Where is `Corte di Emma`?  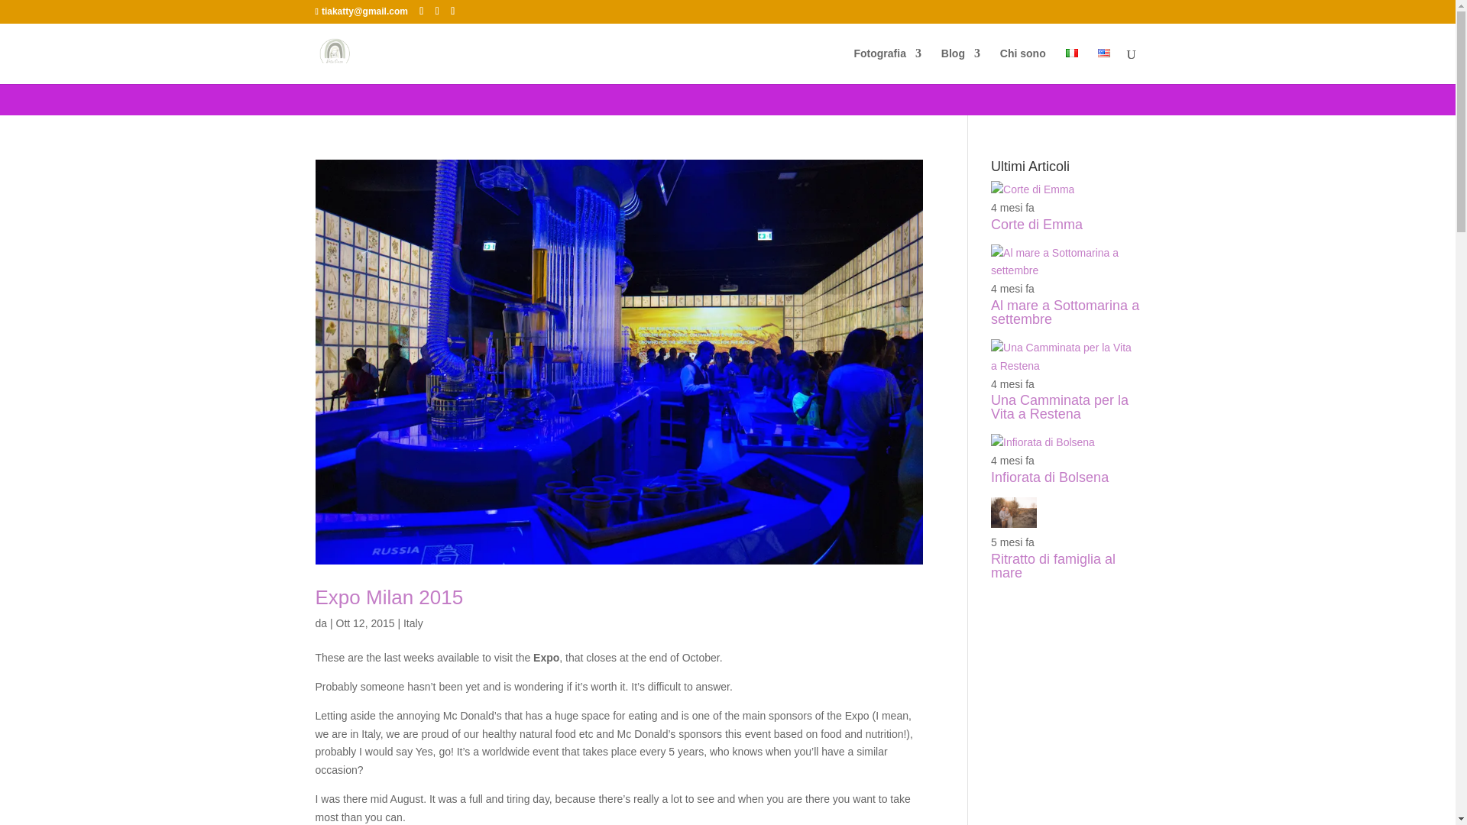 Corte di Emma is located at coordinates (1036, 225).